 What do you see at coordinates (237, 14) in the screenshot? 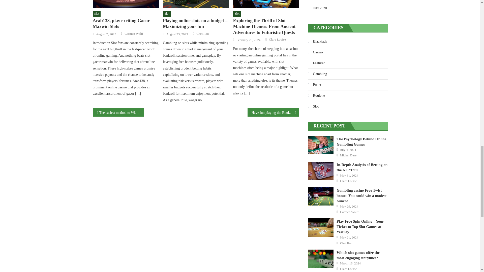
I see `Slot` at bounding box center [237, 14].